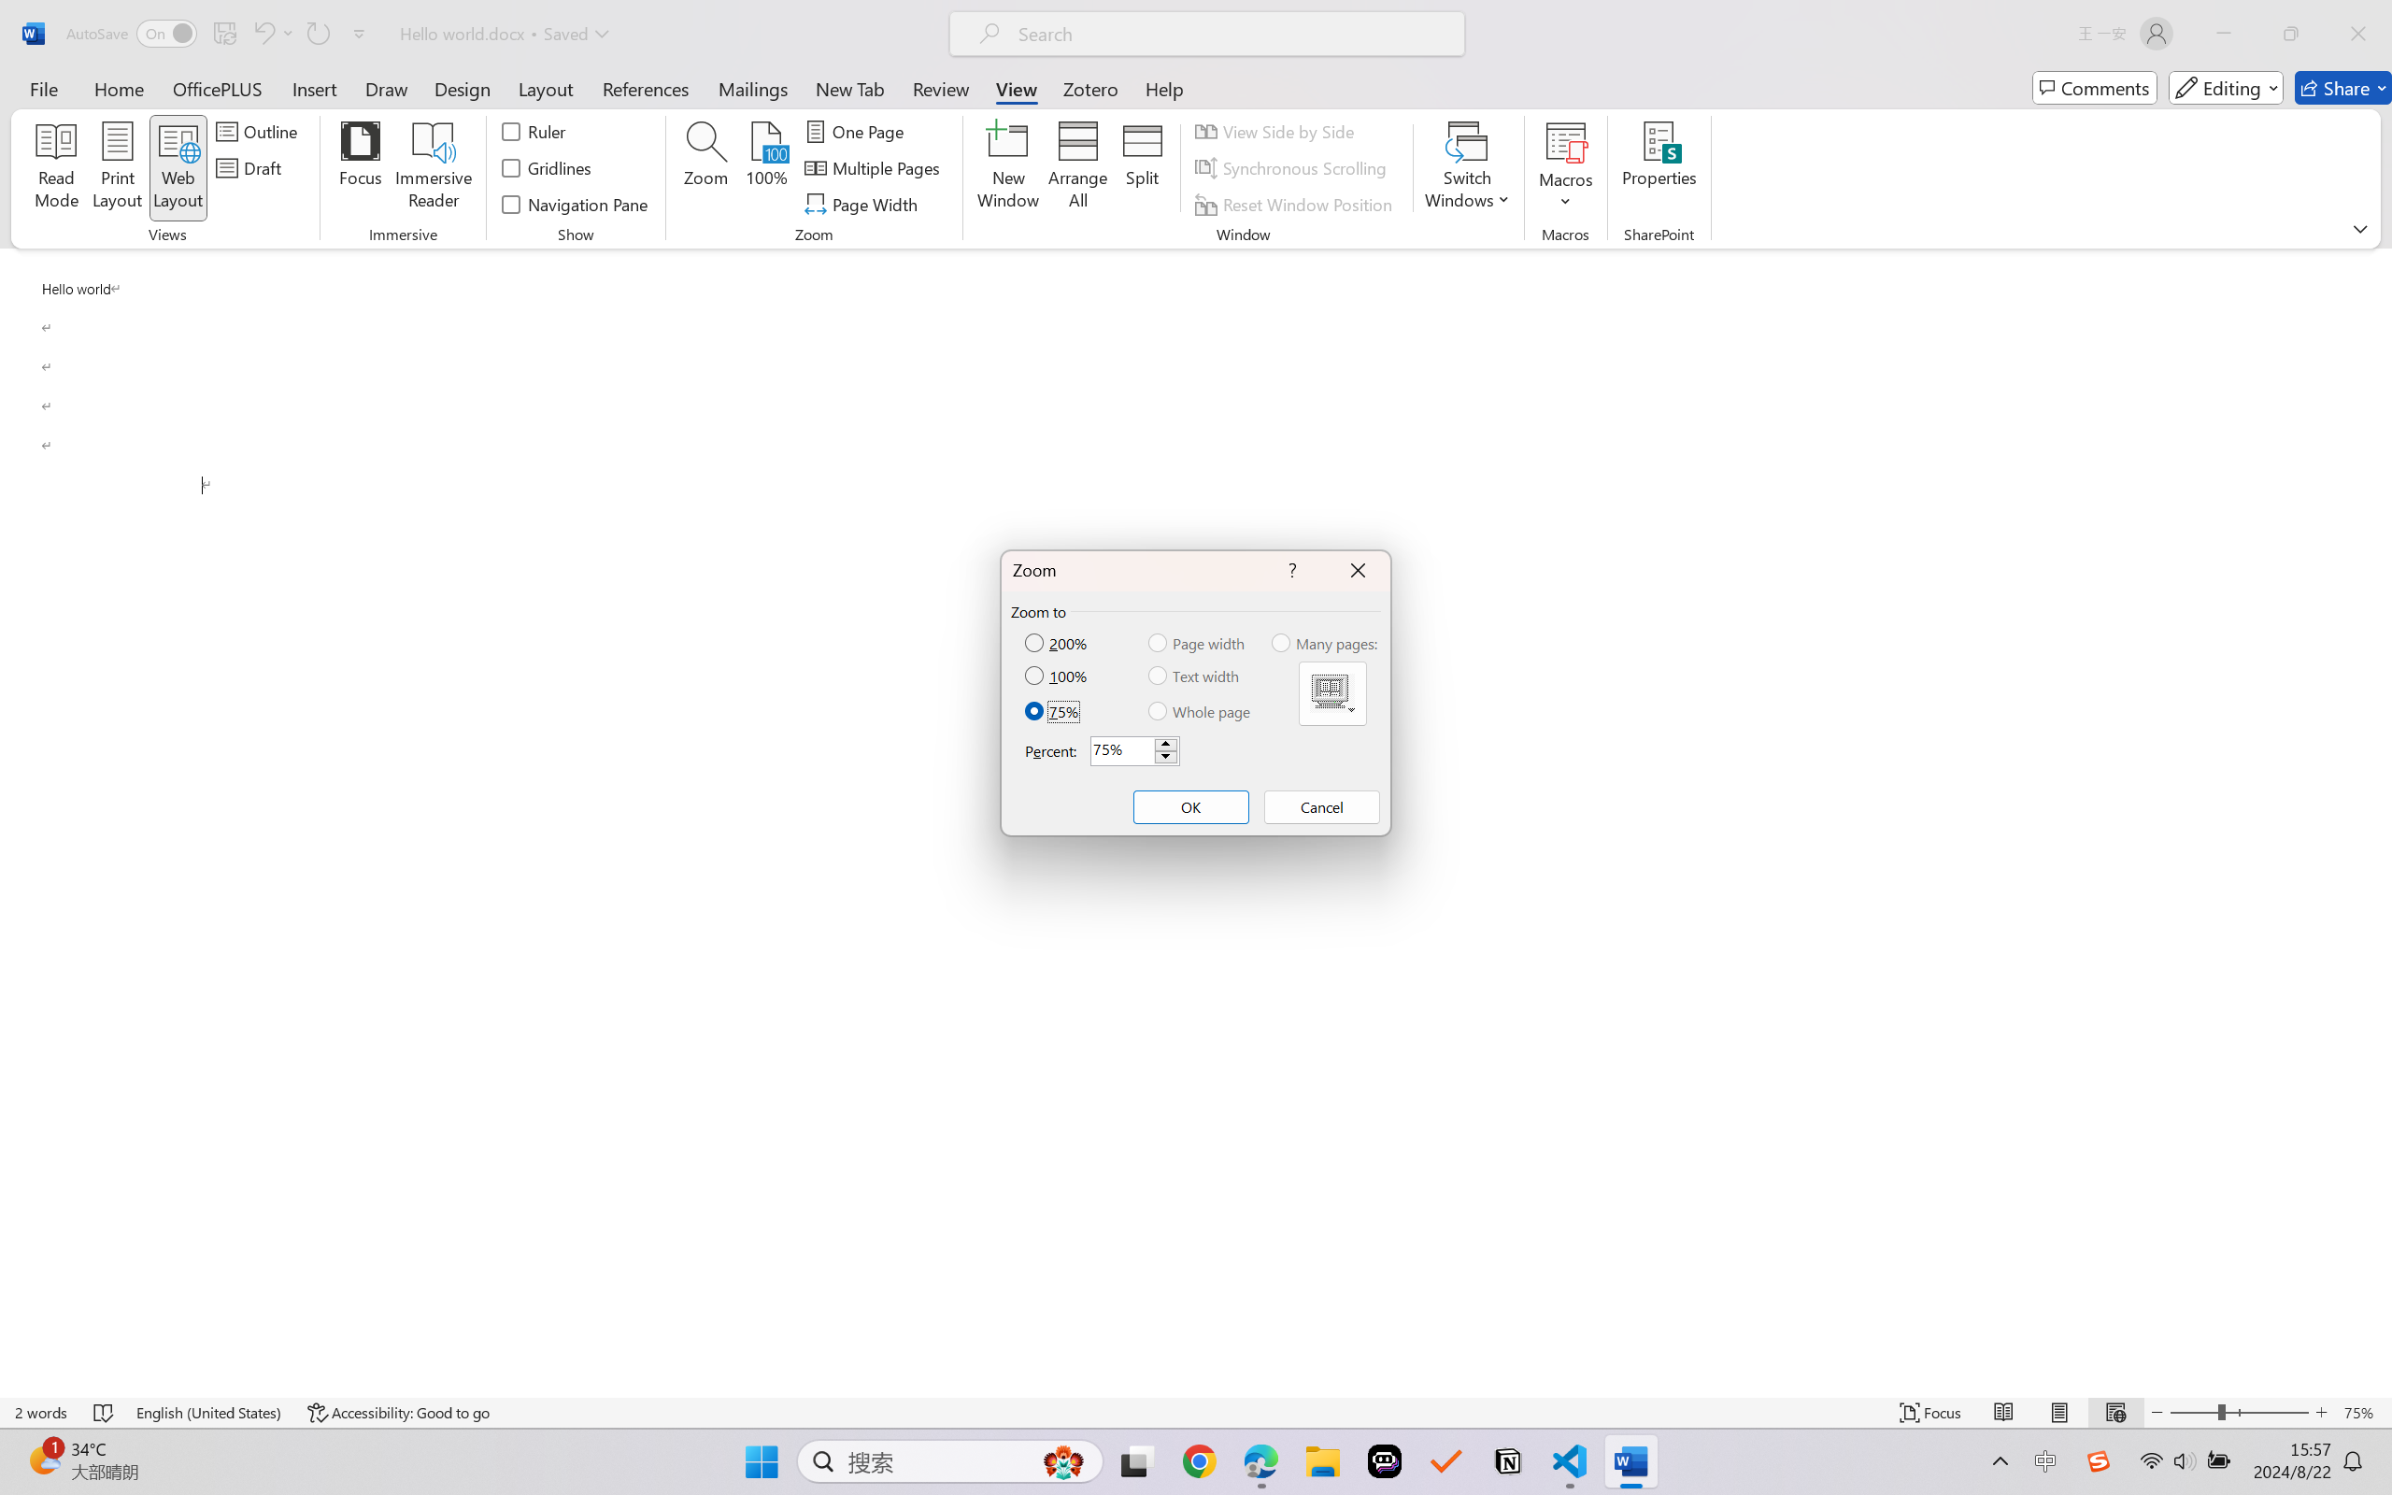 The width and height of the screenshot is (2392, 1495). I want to click on Word Count 2 words, so click(41, 1413).